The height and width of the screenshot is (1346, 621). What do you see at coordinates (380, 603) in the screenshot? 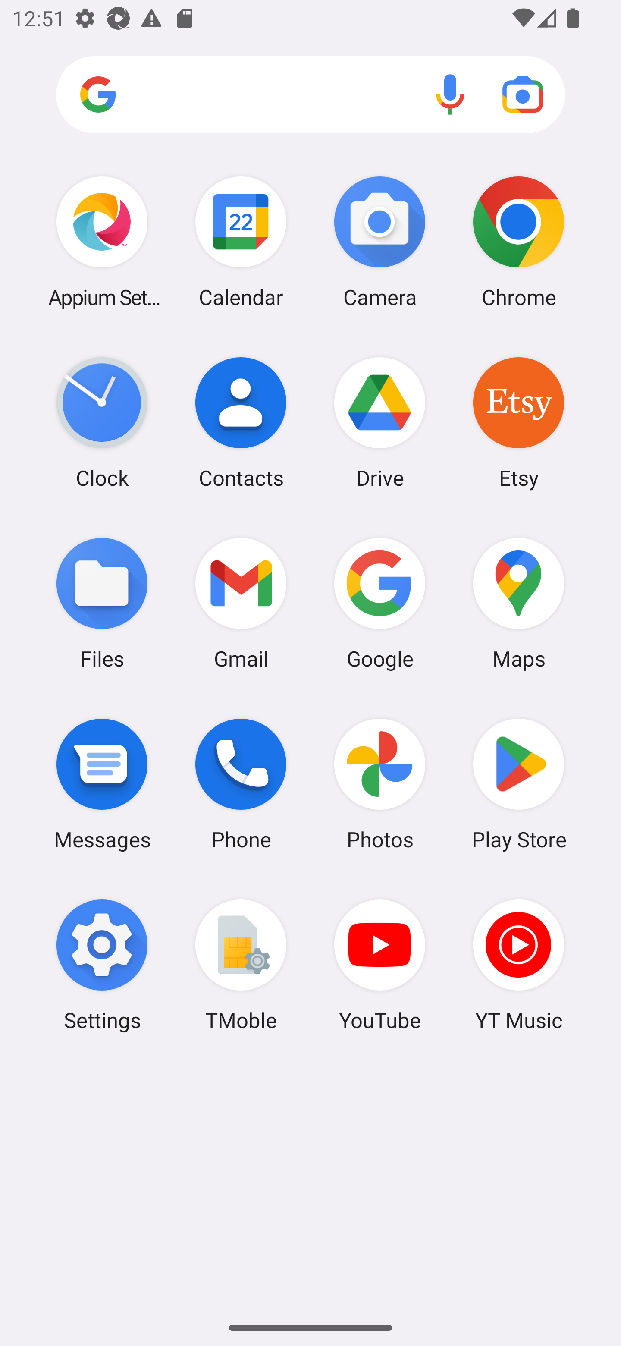
I see `Google` at bounding box center [380, 603].